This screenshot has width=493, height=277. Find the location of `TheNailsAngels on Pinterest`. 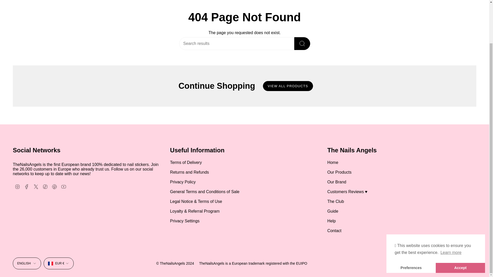

TheNailsAngels on Pinterest is located at coordinates (54, 186).